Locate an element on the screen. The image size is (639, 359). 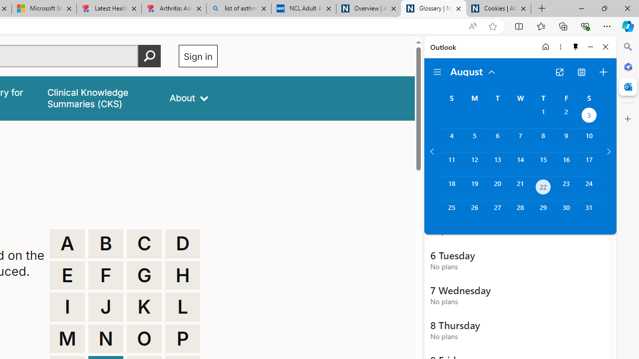
Tuesday, August 27, 2024.  is located at coordinates (497, 212).